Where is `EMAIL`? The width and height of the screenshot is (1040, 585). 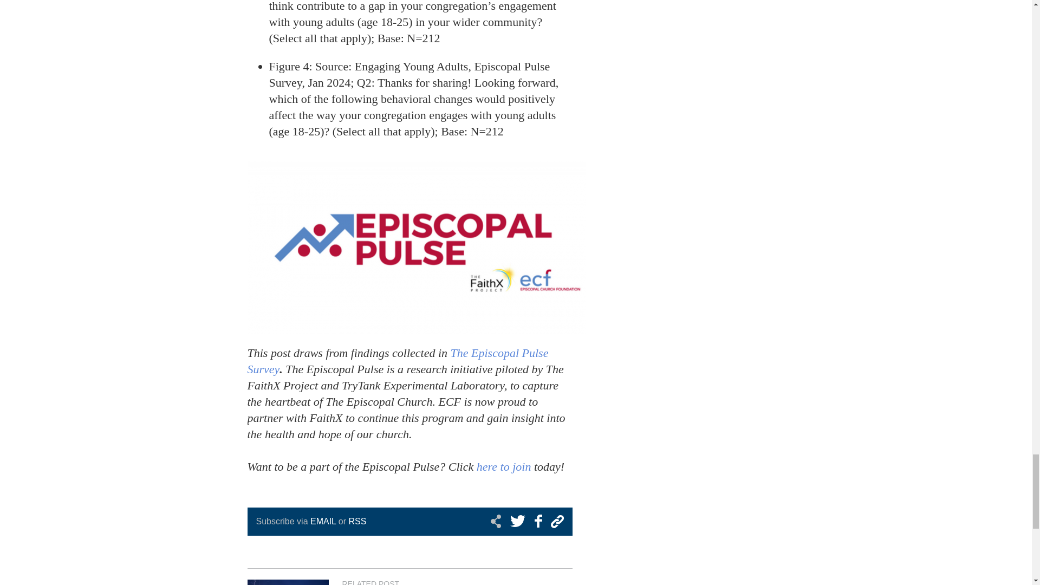
EMAIL is located at coordinates (323, 521).